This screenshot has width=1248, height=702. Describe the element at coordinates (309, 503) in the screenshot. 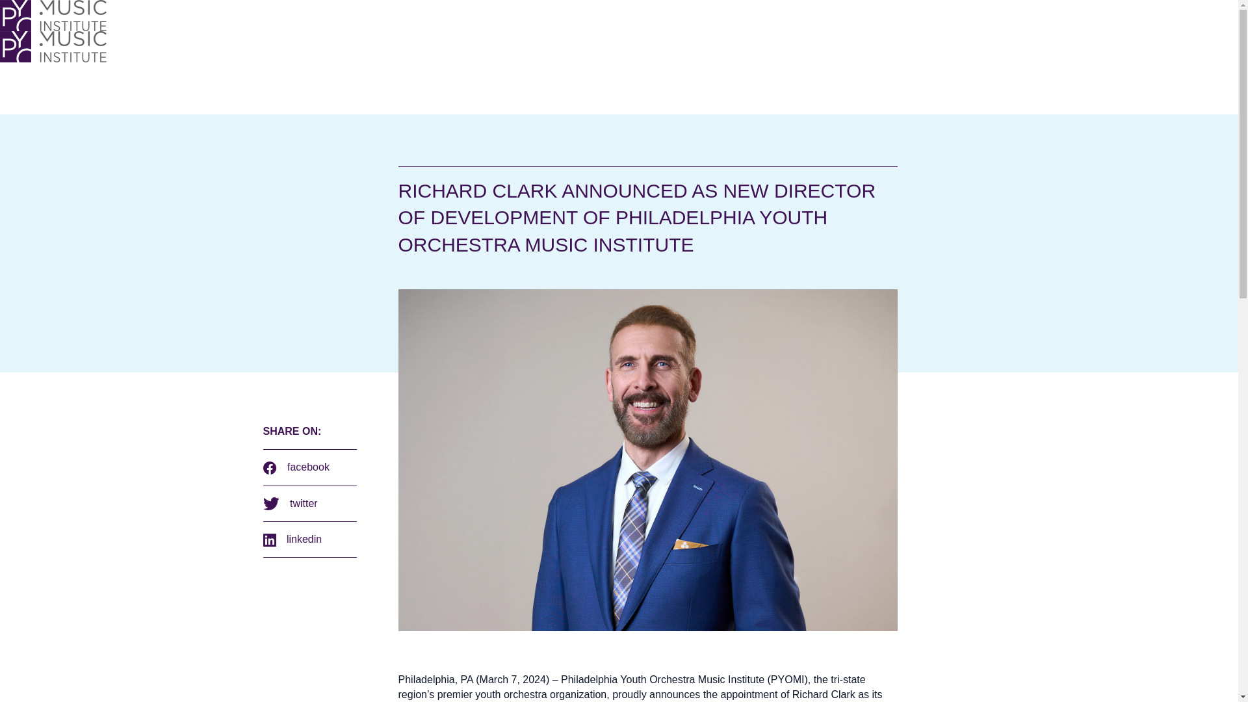

I see `twitter` at that location.